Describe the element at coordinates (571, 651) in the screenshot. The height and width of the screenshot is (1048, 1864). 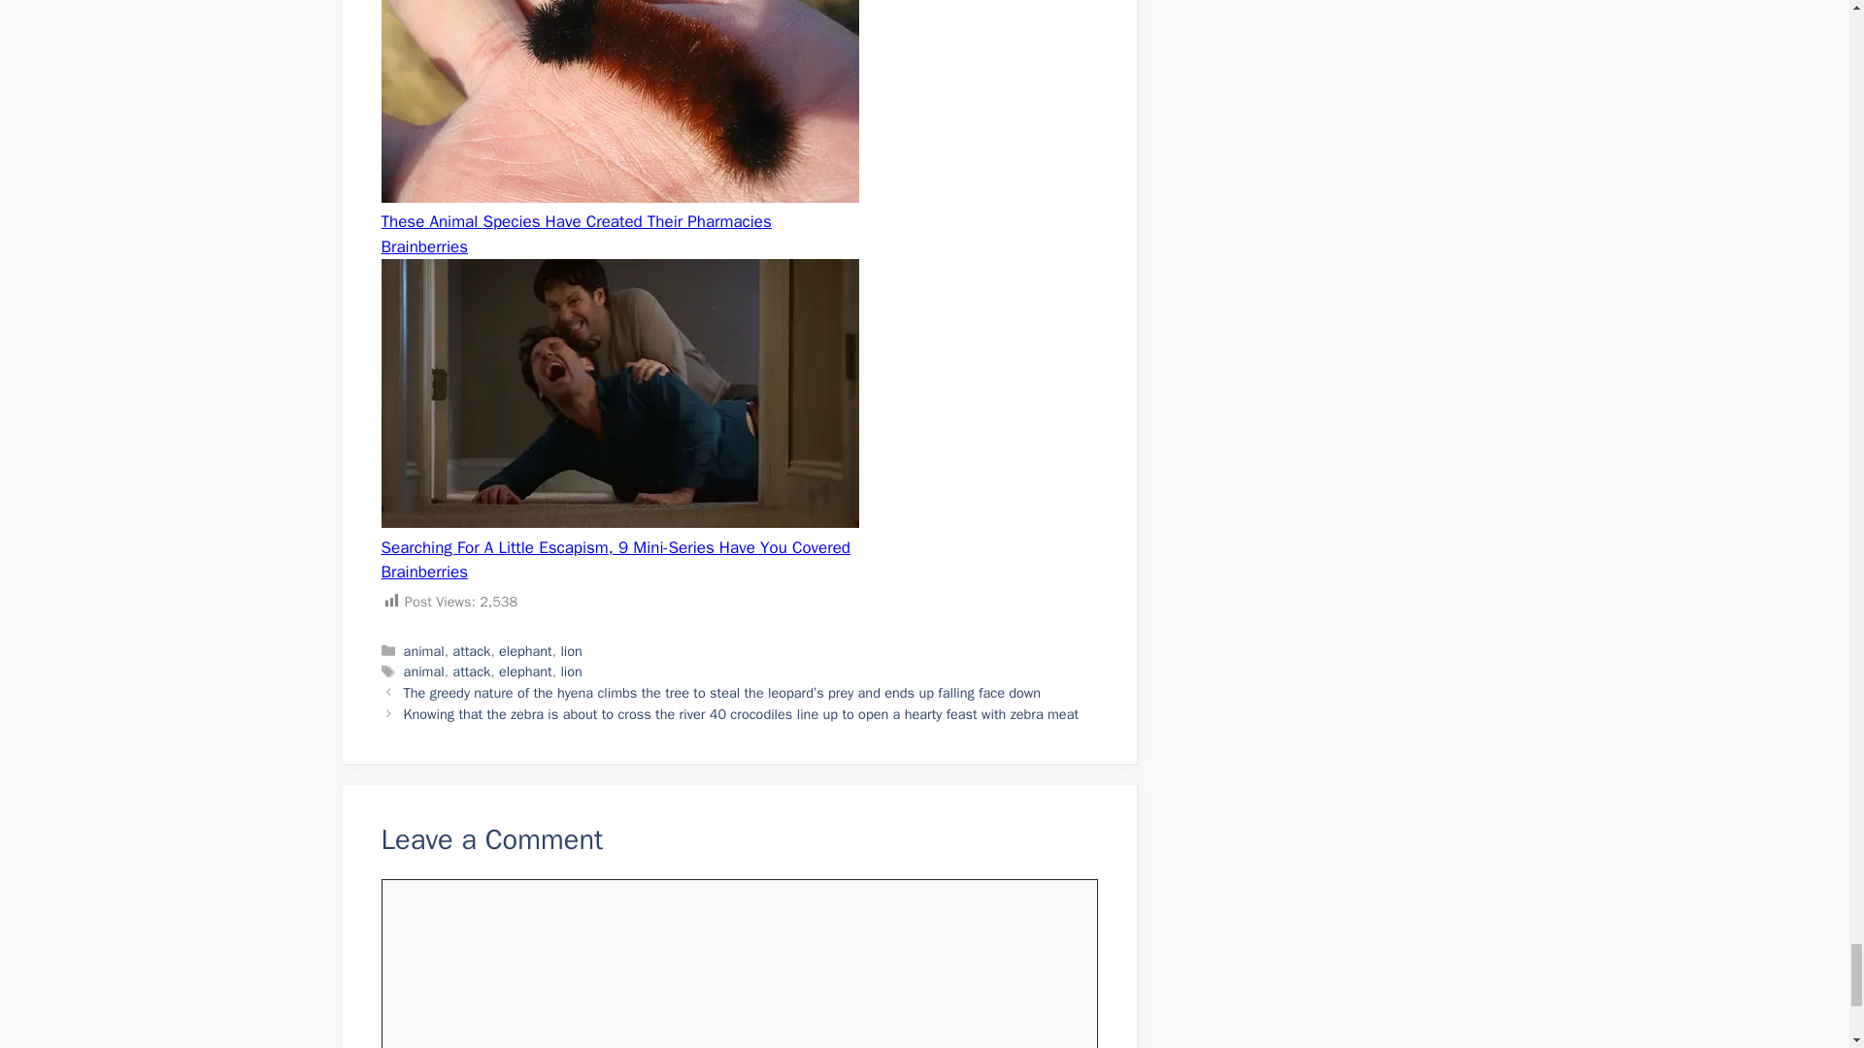
I see `lion` at that location.